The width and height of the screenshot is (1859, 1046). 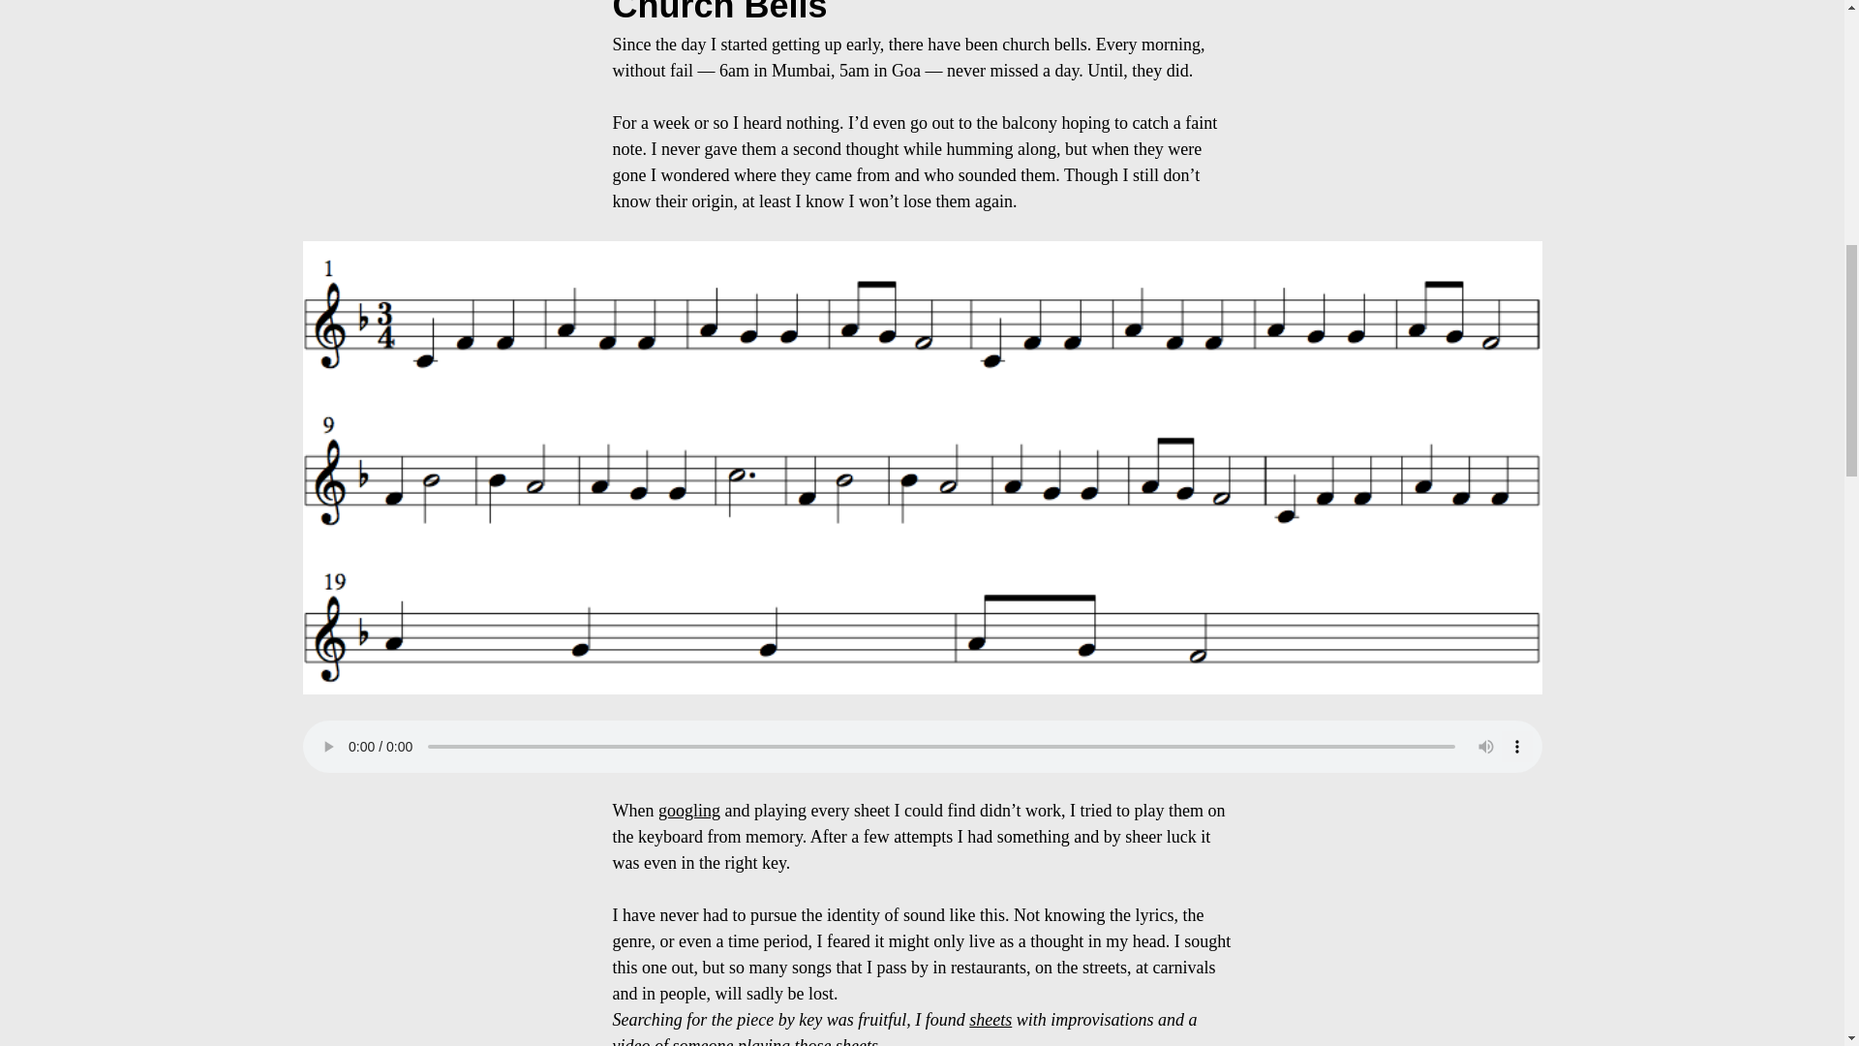 What do you see at coordinates (689, 810) in the screenshot?
I see `Googling for Sheet Music` at bounding box center [689, 810].